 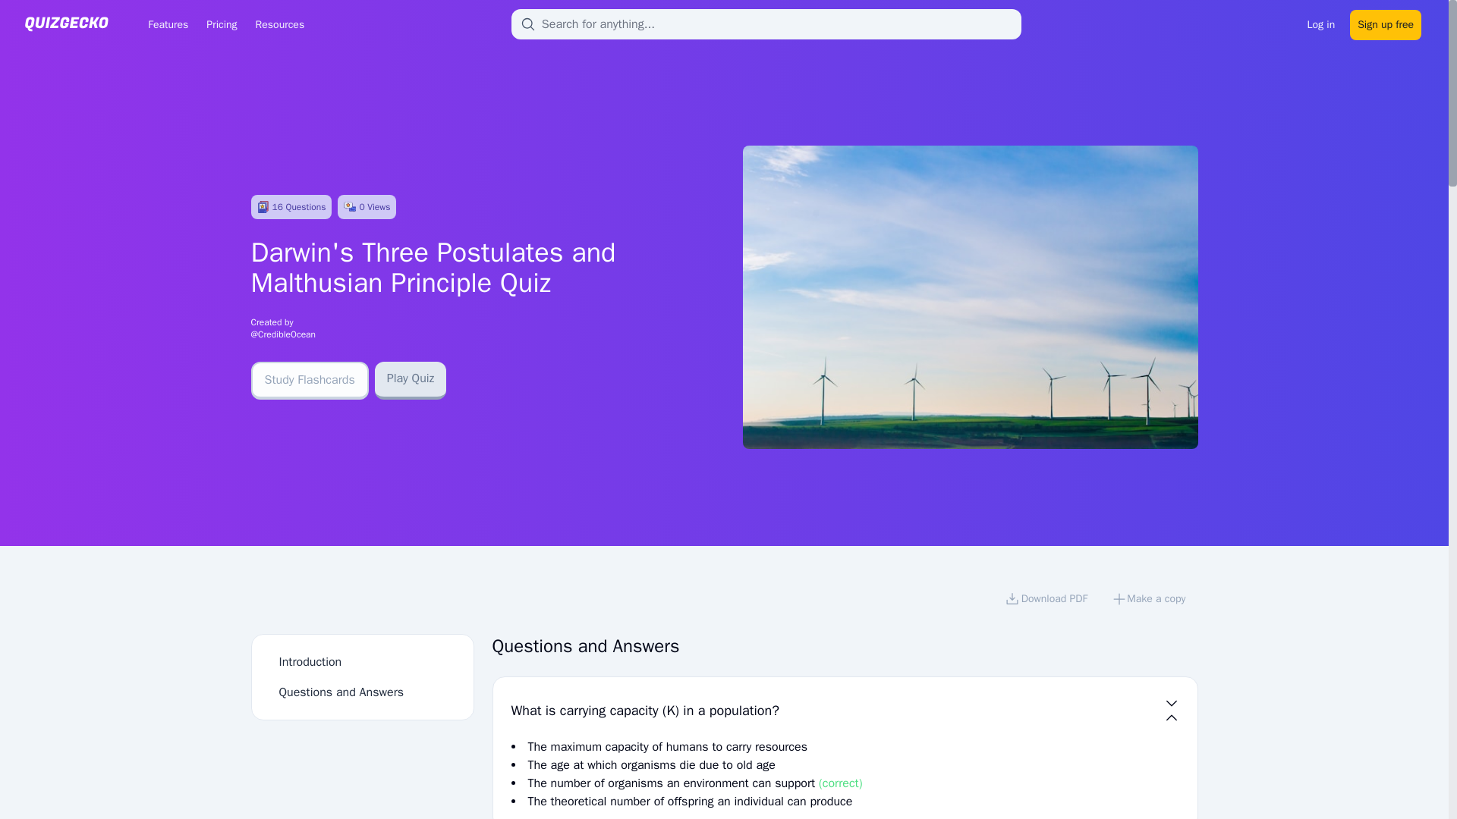 I want to click on Log in, so click(x=1321, y=23).